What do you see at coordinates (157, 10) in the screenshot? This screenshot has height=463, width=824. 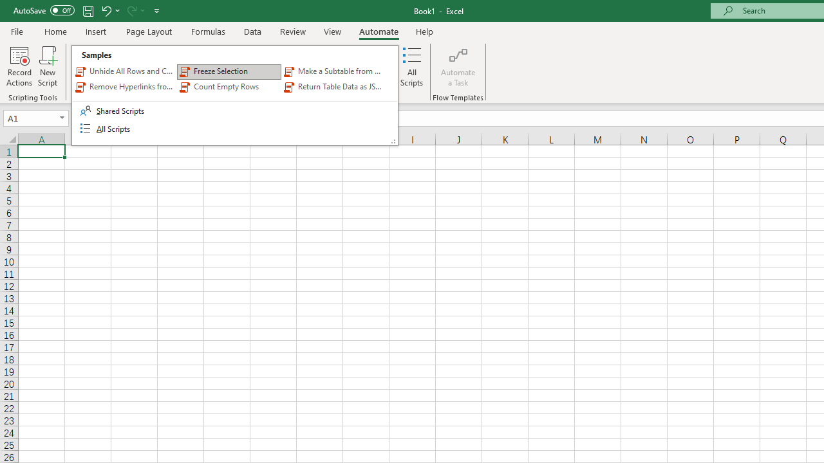 I see `Customize Quick Access Toolbar` at bounding box center [157, 10].